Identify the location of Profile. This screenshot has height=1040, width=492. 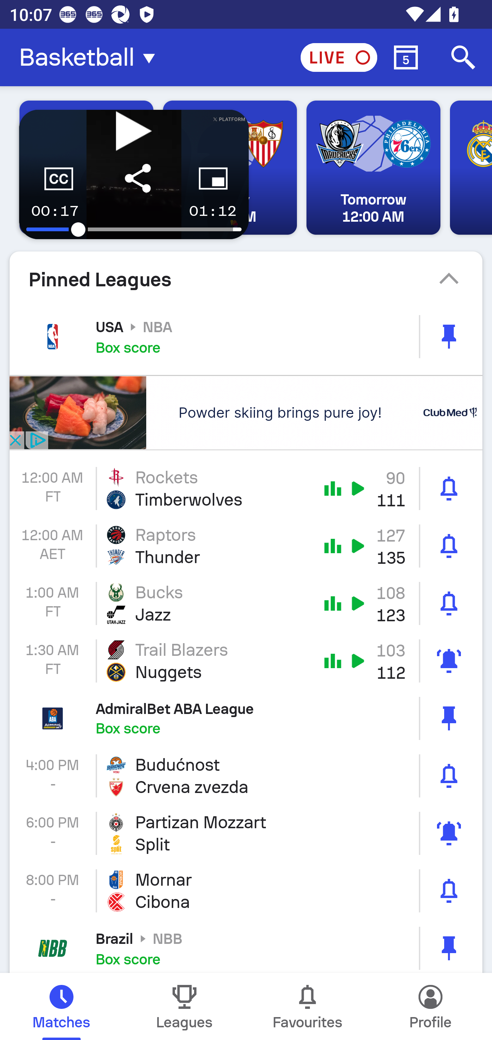
(430, 1006).